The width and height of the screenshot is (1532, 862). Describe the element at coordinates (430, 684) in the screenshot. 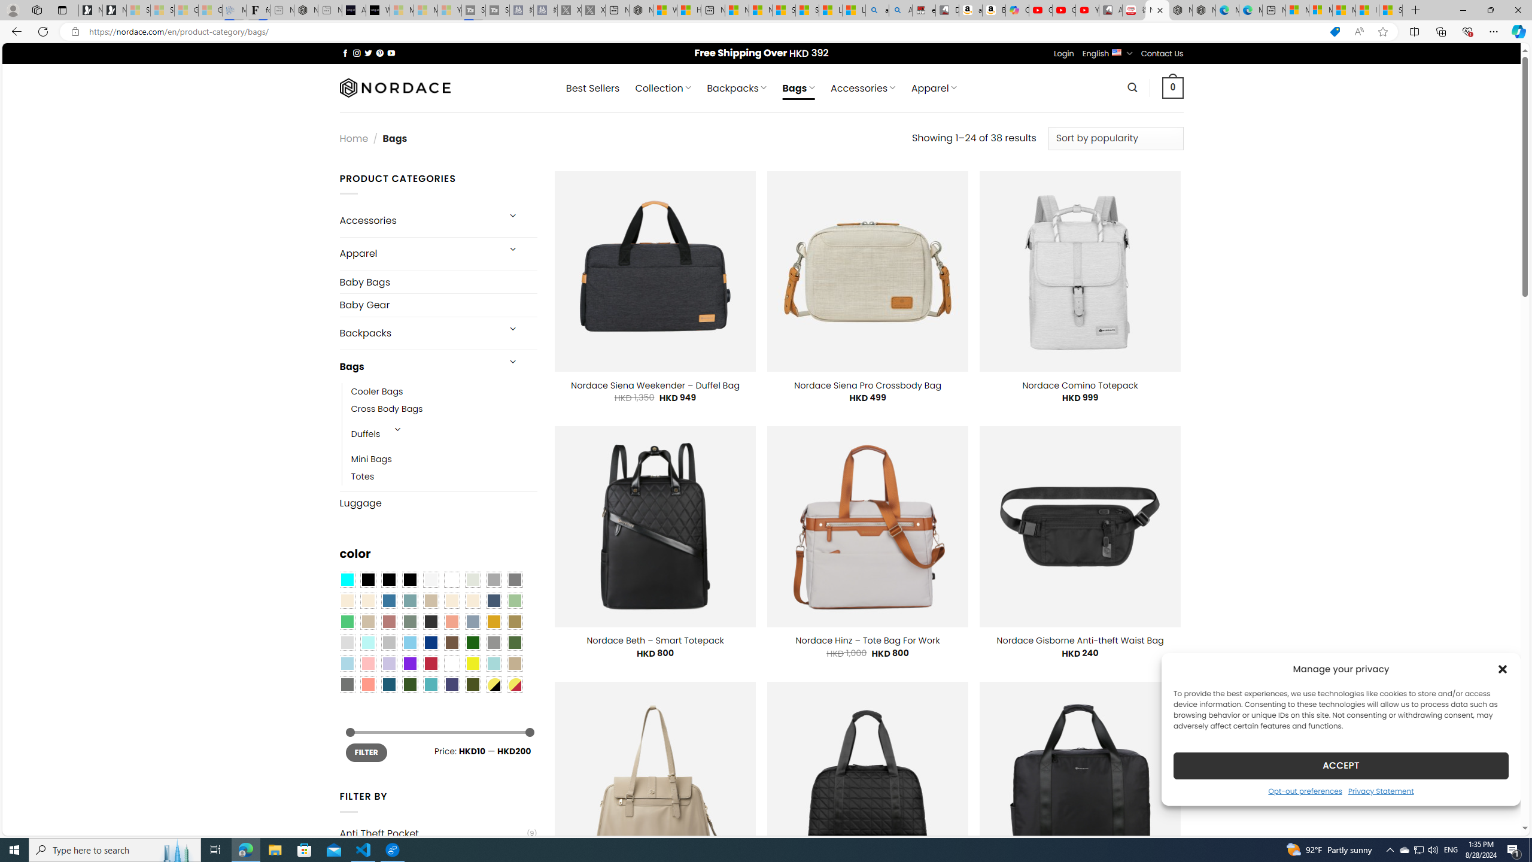

I see `Teal` at that location.